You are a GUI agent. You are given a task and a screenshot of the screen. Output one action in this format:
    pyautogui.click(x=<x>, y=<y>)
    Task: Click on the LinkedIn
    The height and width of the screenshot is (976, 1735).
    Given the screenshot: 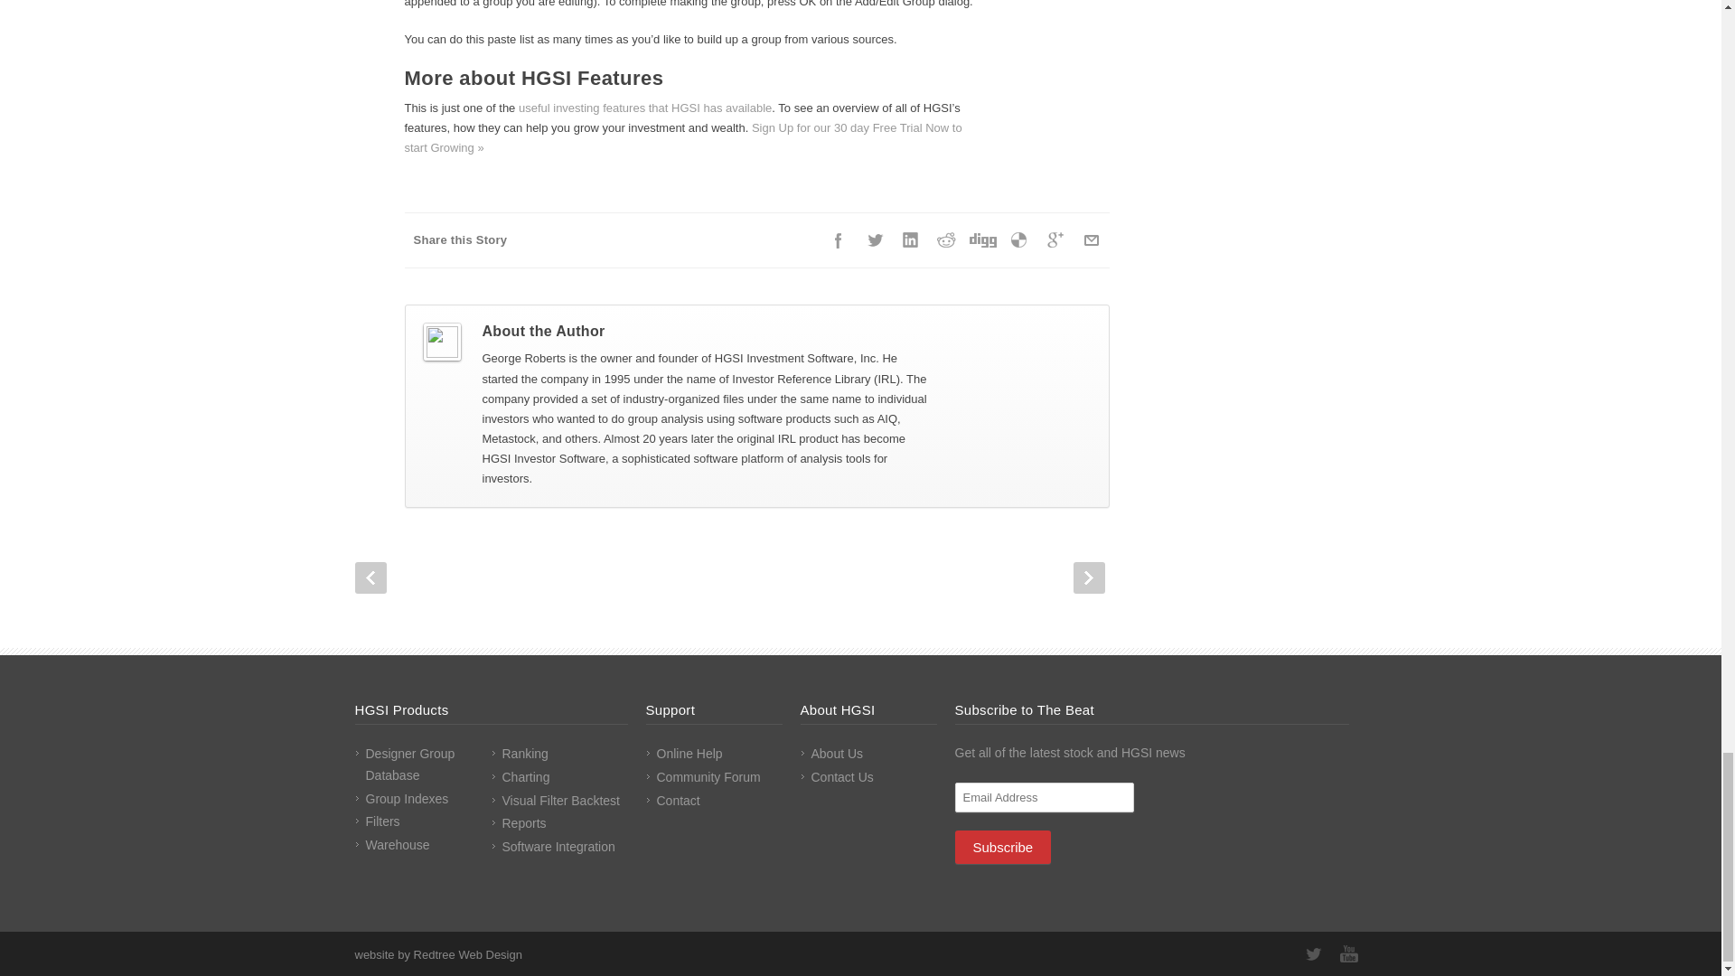 What is the action you would take?
    pyautogui.click(x=911, y=240)
    